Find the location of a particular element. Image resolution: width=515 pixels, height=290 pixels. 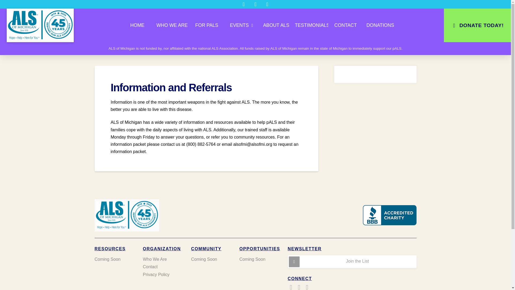

CONTACT is located at coordinates (345, 25).